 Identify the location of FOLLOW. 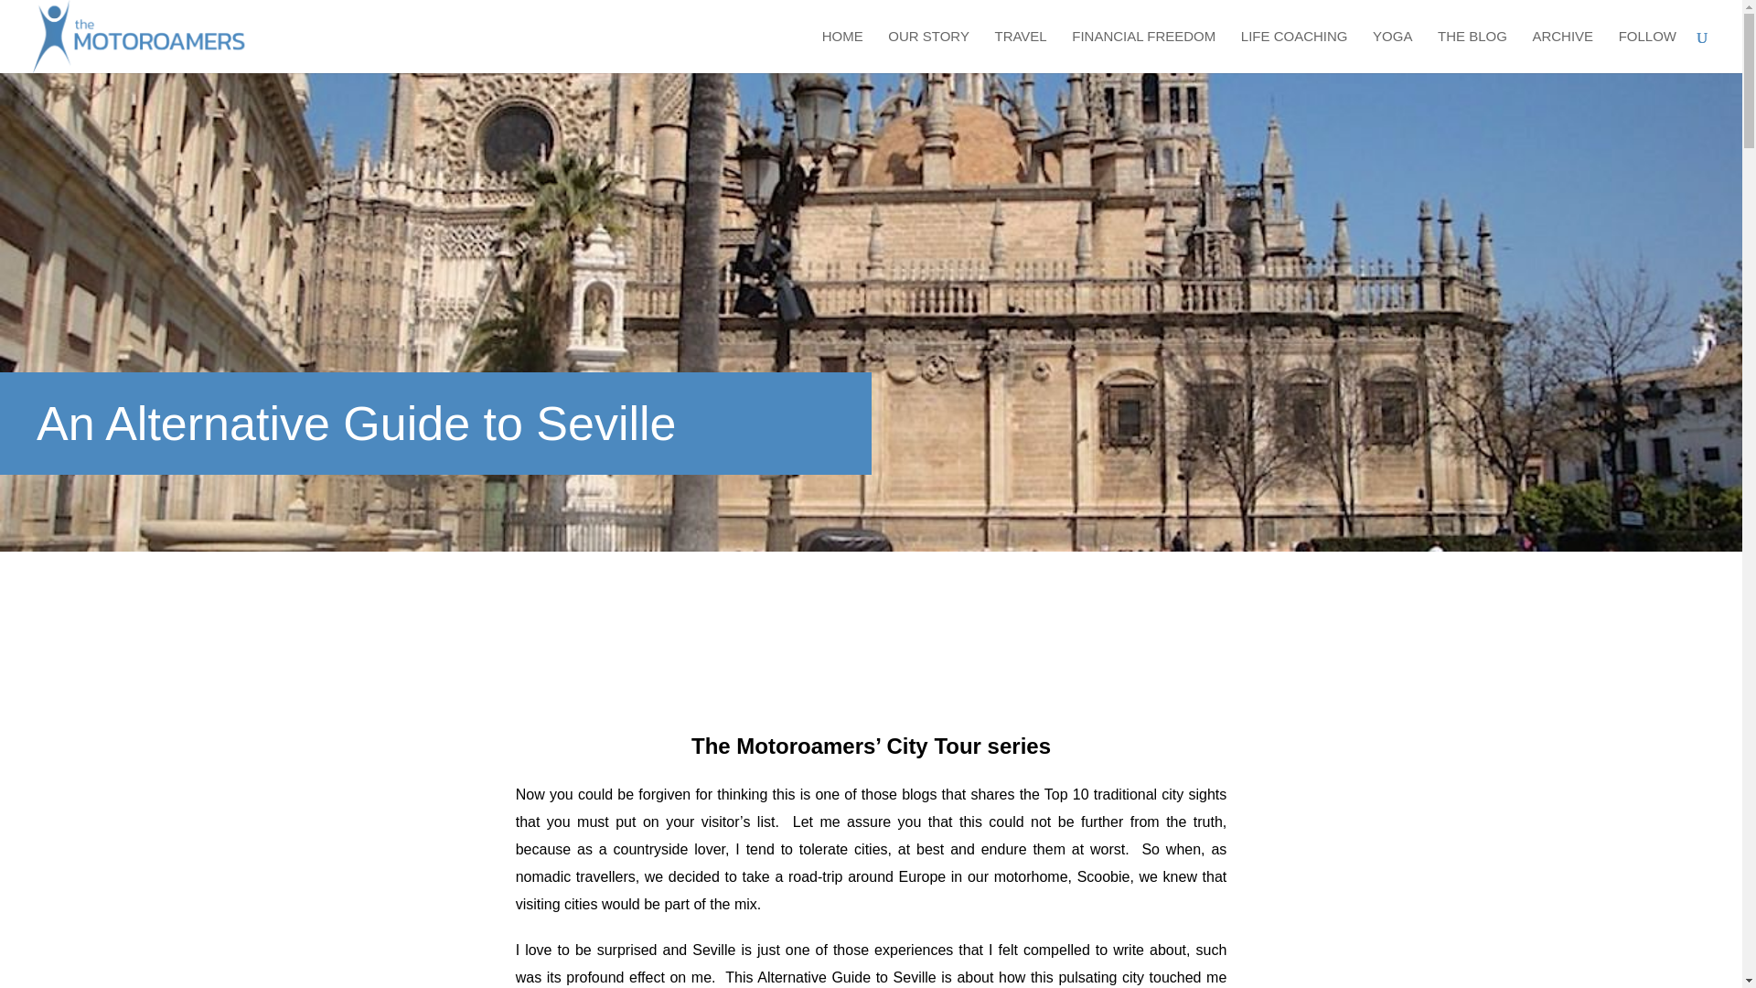
(1648, 51).